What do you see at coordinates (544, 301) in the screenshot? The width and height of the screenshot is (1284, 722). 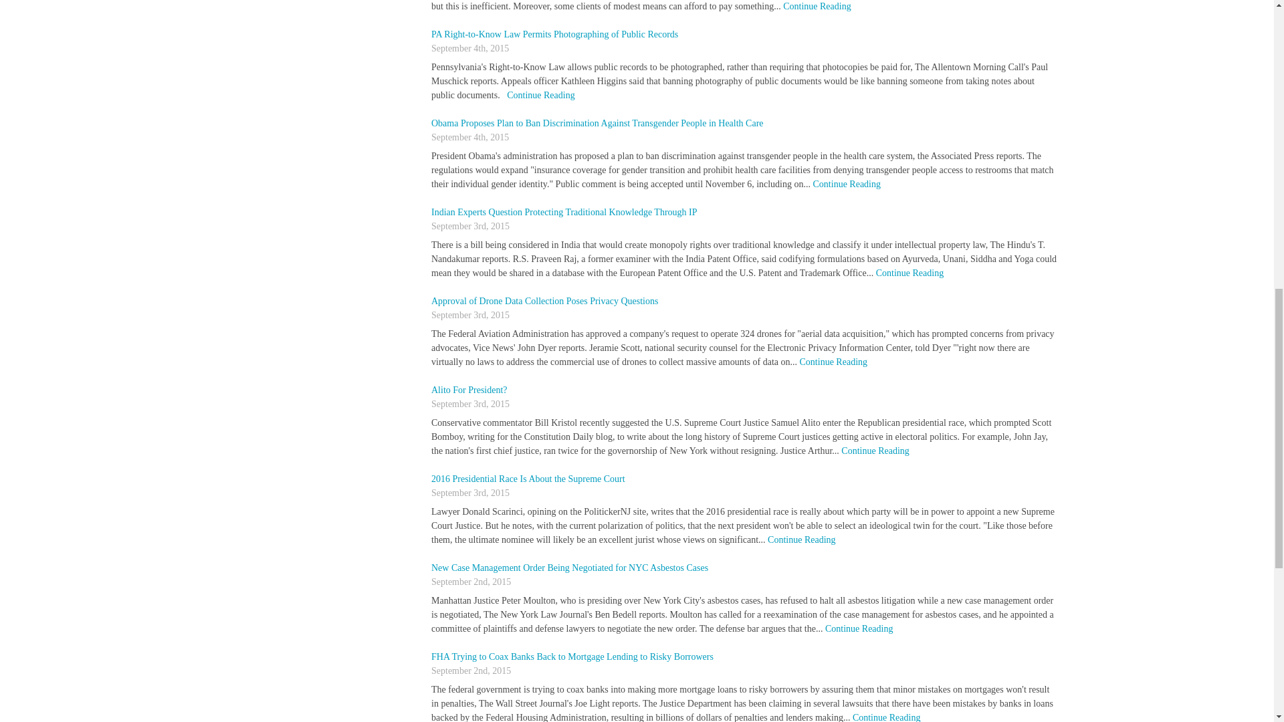 I see `Approval of Drone Data Collection Poses Privacy Questions` at bounding box center [544, 301].